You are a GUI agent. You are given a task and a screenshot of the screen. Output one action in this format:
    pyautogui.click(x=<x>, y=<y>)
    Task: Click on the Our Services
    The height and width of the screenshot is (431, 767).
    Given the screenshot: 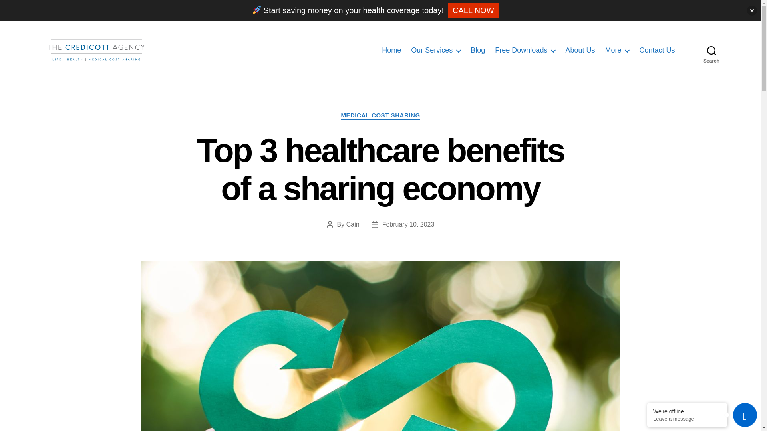 What is the action you would take?
    pyautogui.click(x=436, y=50)
    